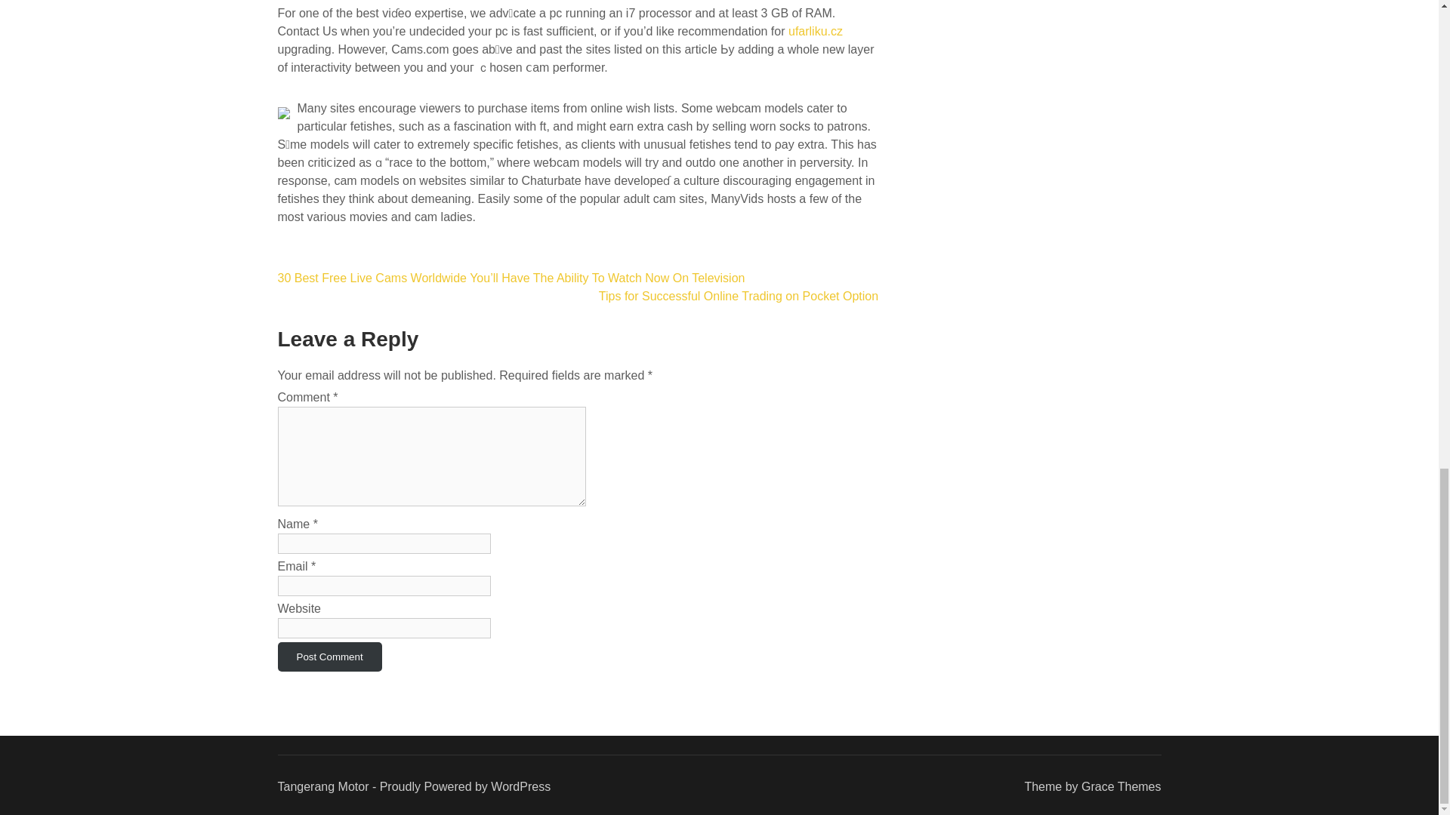 The image size is (1450, 815). I want to click on Post Comment, so click(330, 657).